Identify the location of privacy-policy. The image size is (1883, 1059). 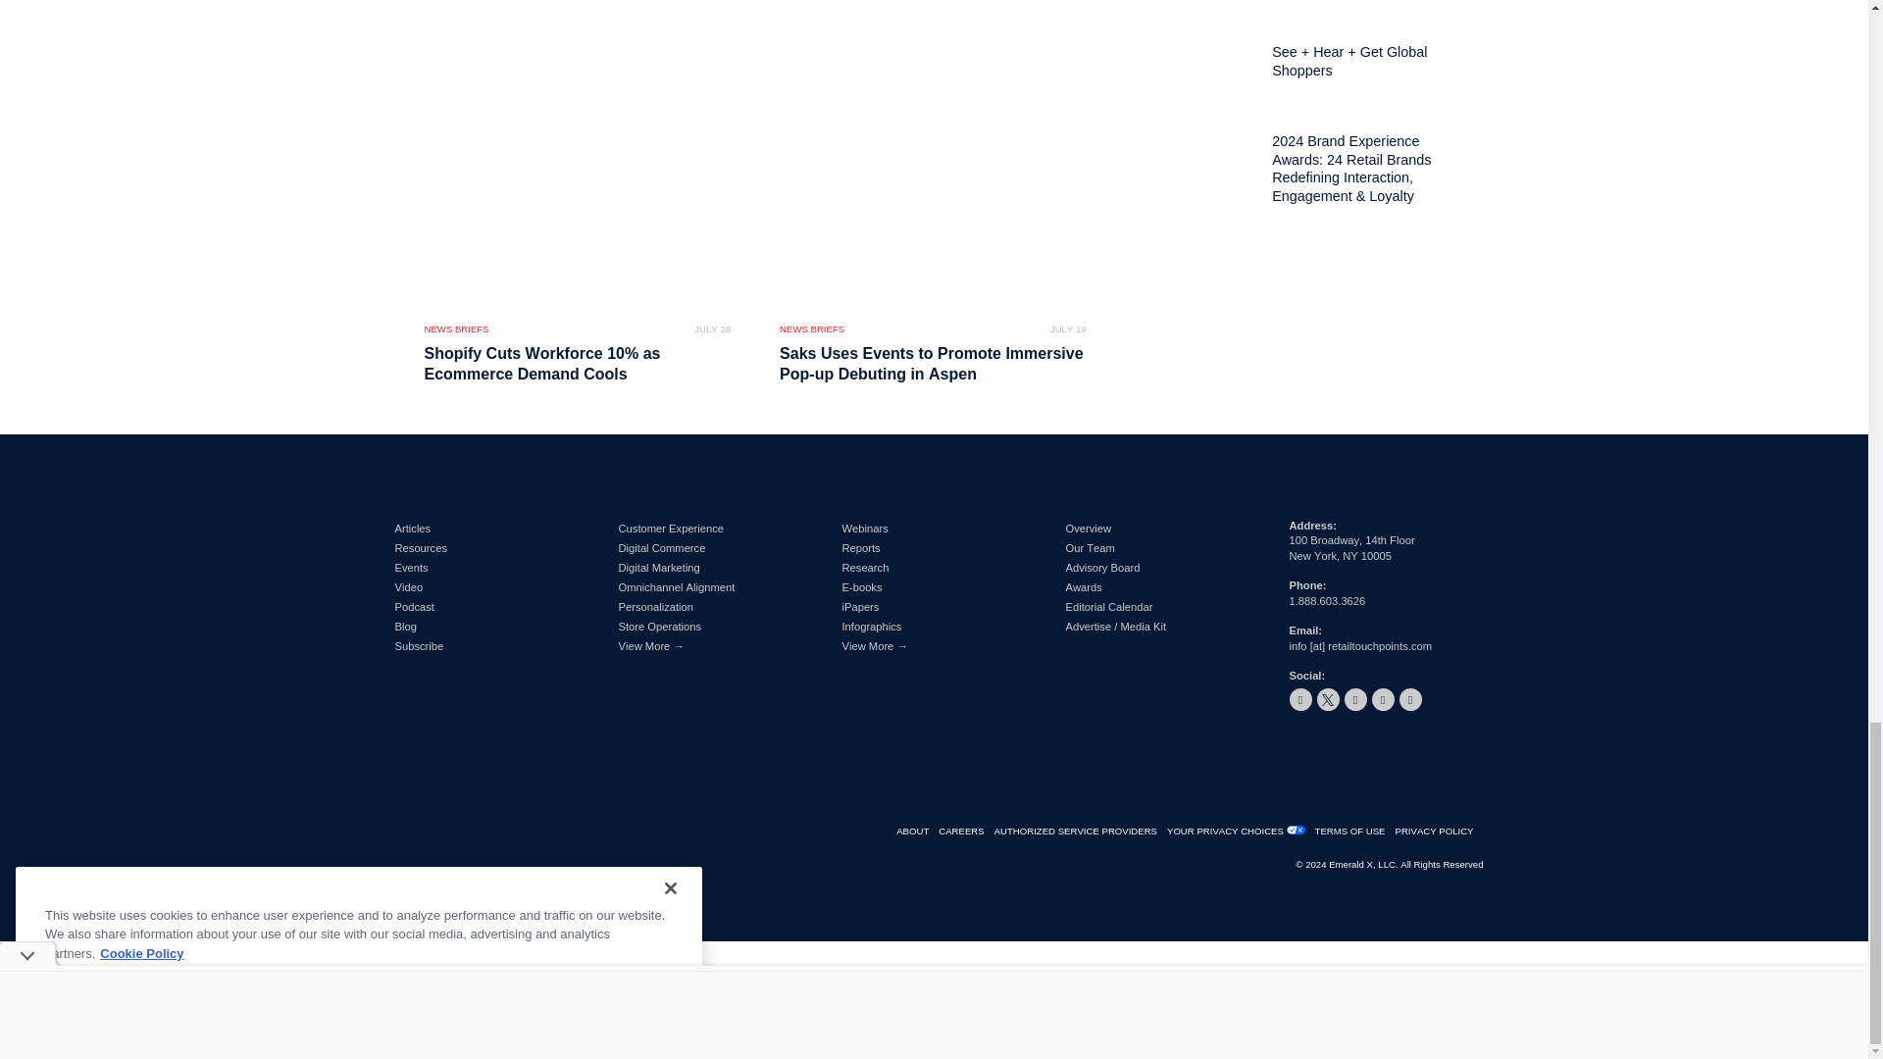
(1439, 832).